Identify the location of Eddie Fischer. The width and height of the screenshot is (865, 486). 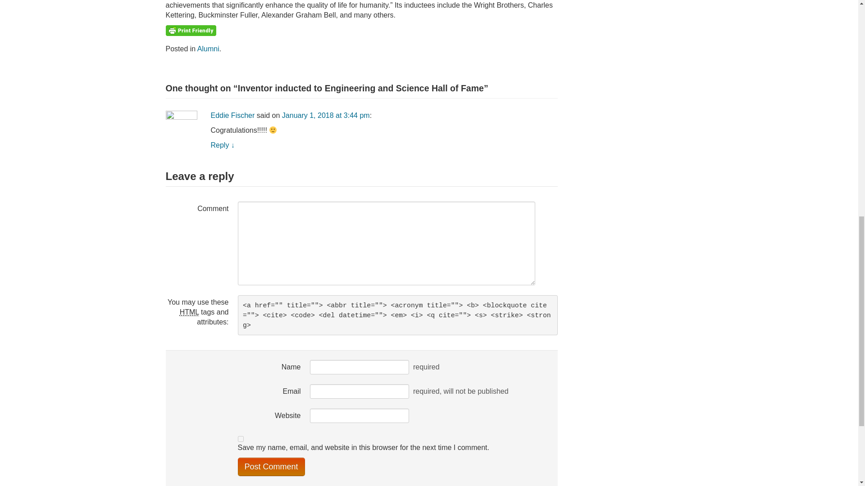
(233, 115).